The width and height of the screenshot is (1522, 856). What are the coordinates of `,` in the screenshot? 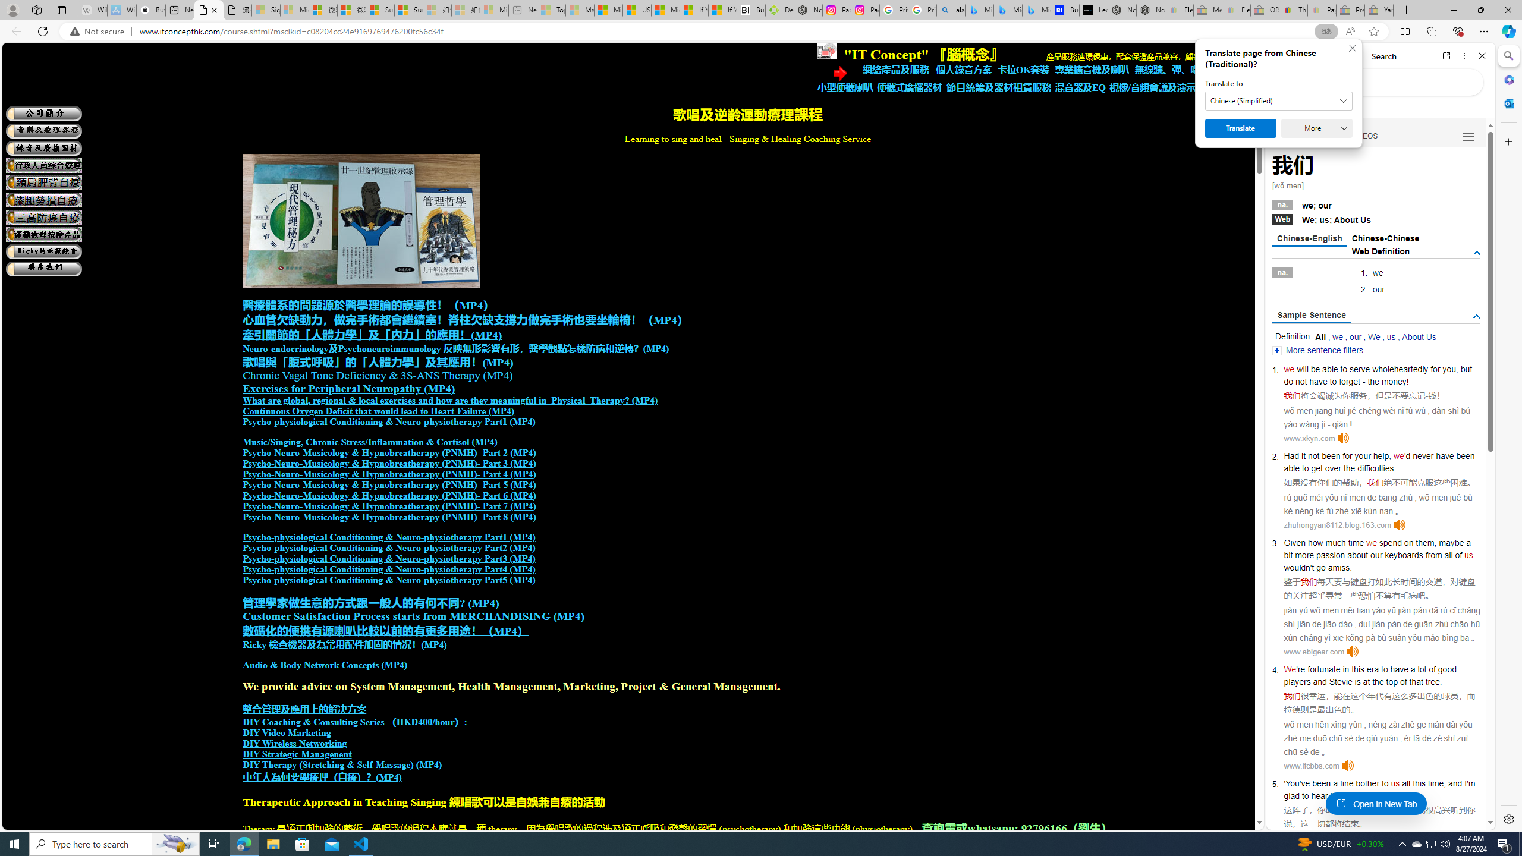 It's located at (1444, 783).